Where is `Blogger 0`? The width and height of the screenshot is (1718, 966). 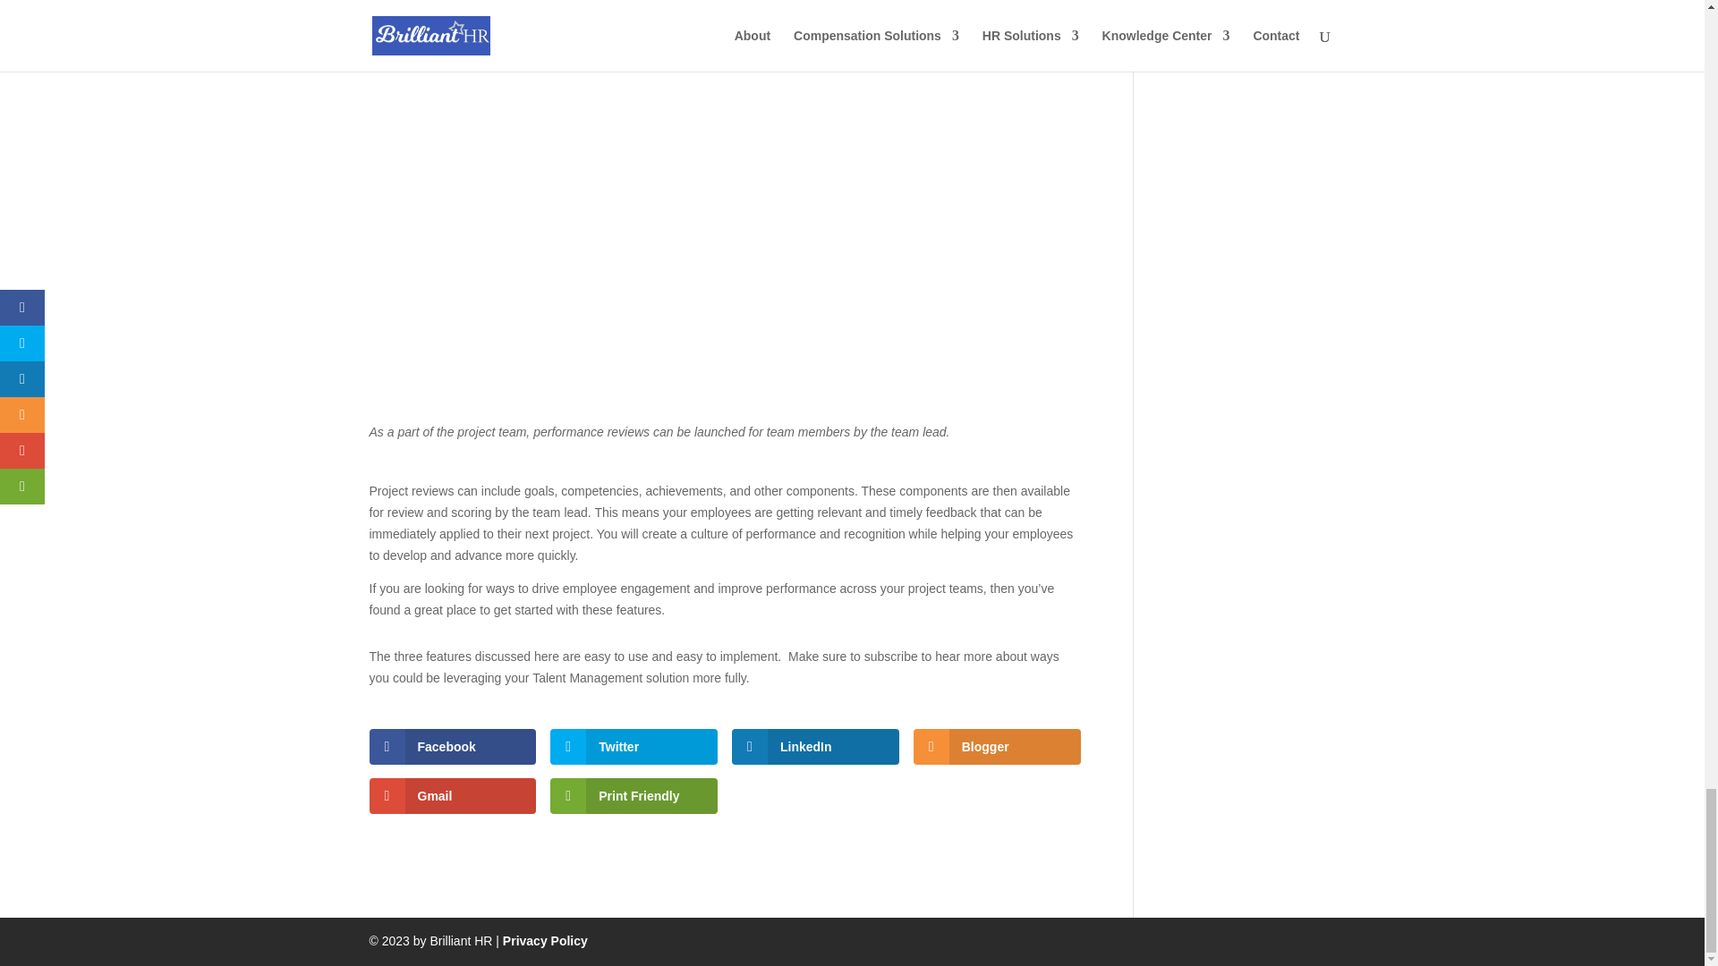
Blogger 0 is located at coordinates (997, 747).